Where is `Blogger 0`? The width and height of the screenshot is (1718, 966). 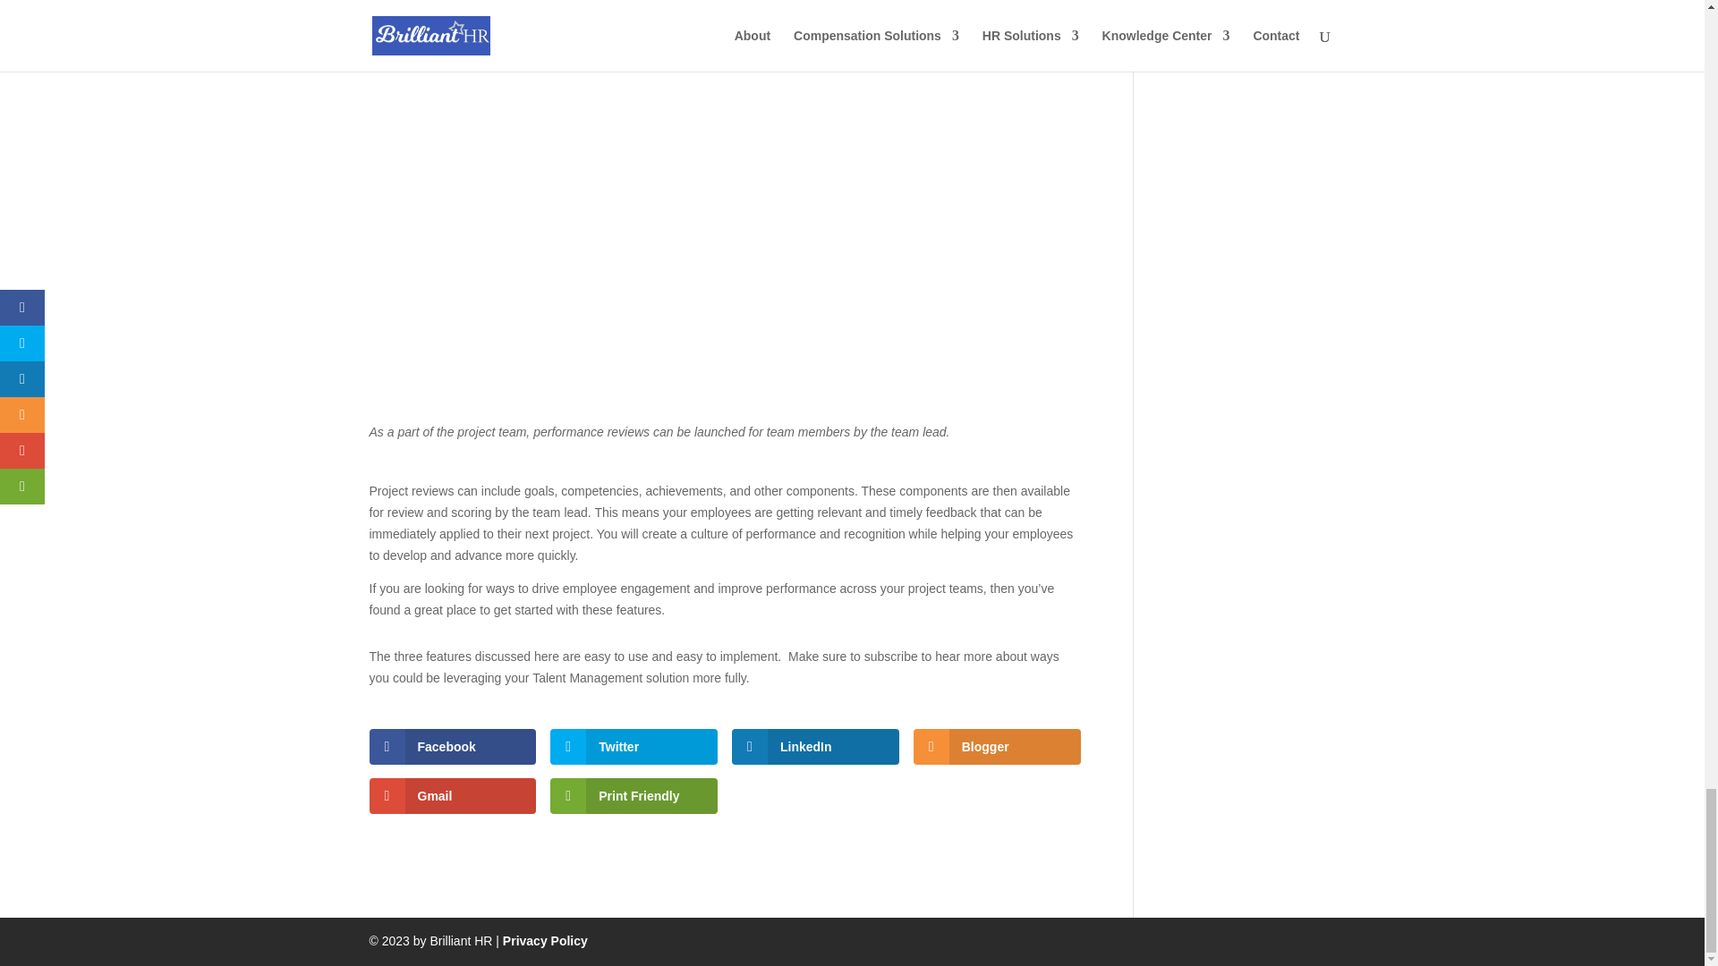
Blogger 0 is located at coordinates (997, 747).